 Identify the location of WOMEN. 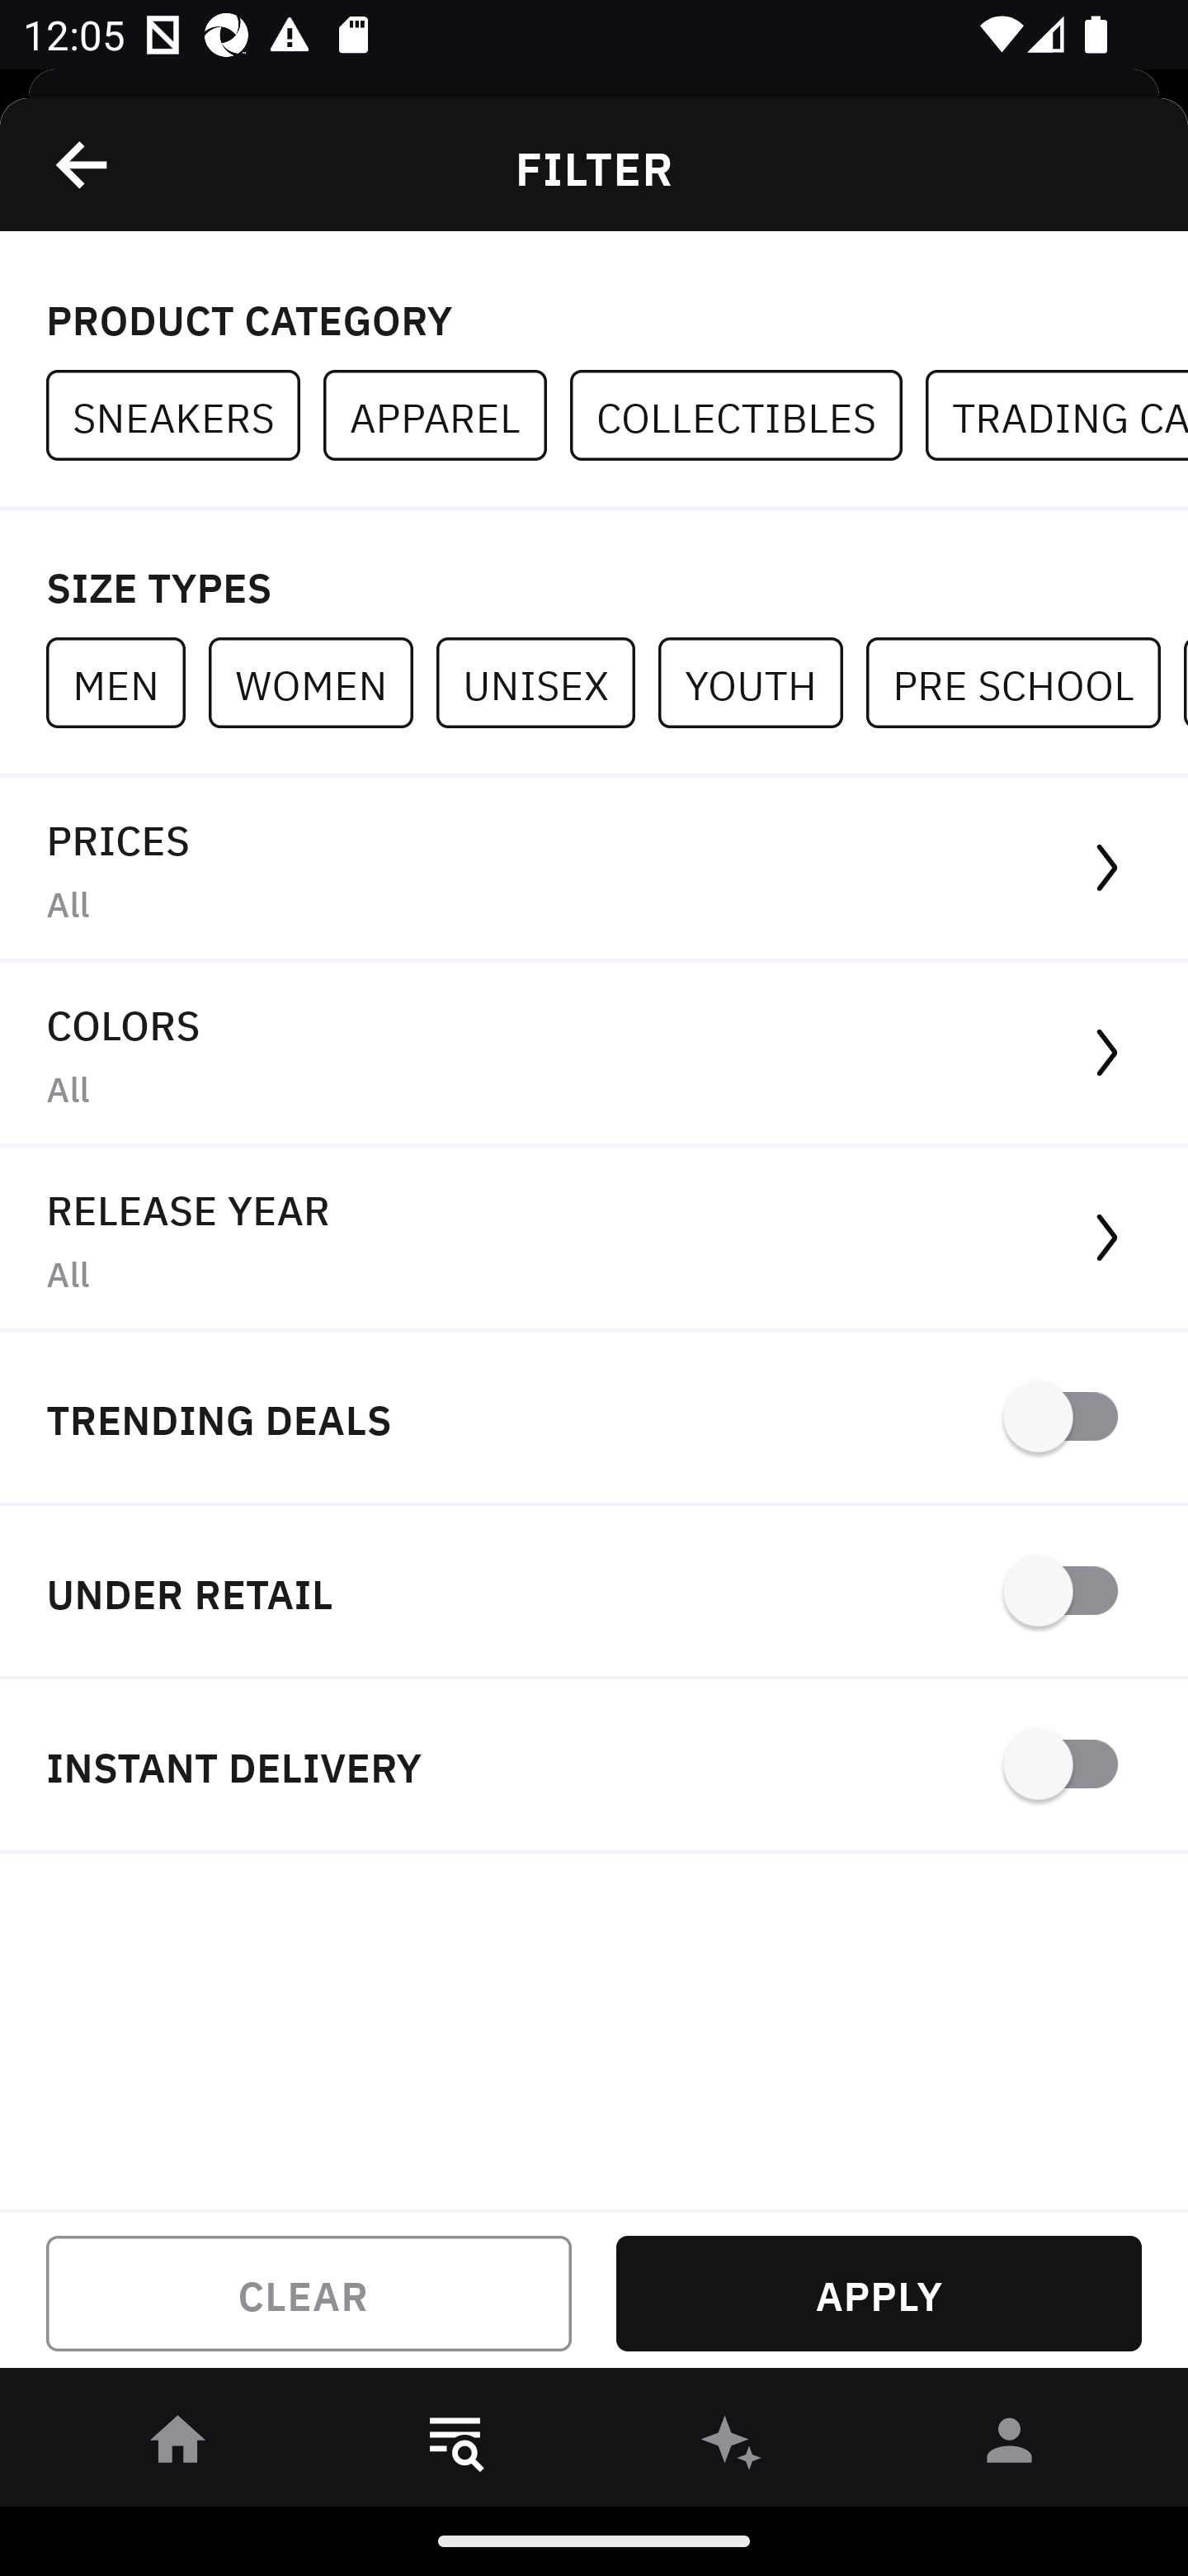
(322, 682).